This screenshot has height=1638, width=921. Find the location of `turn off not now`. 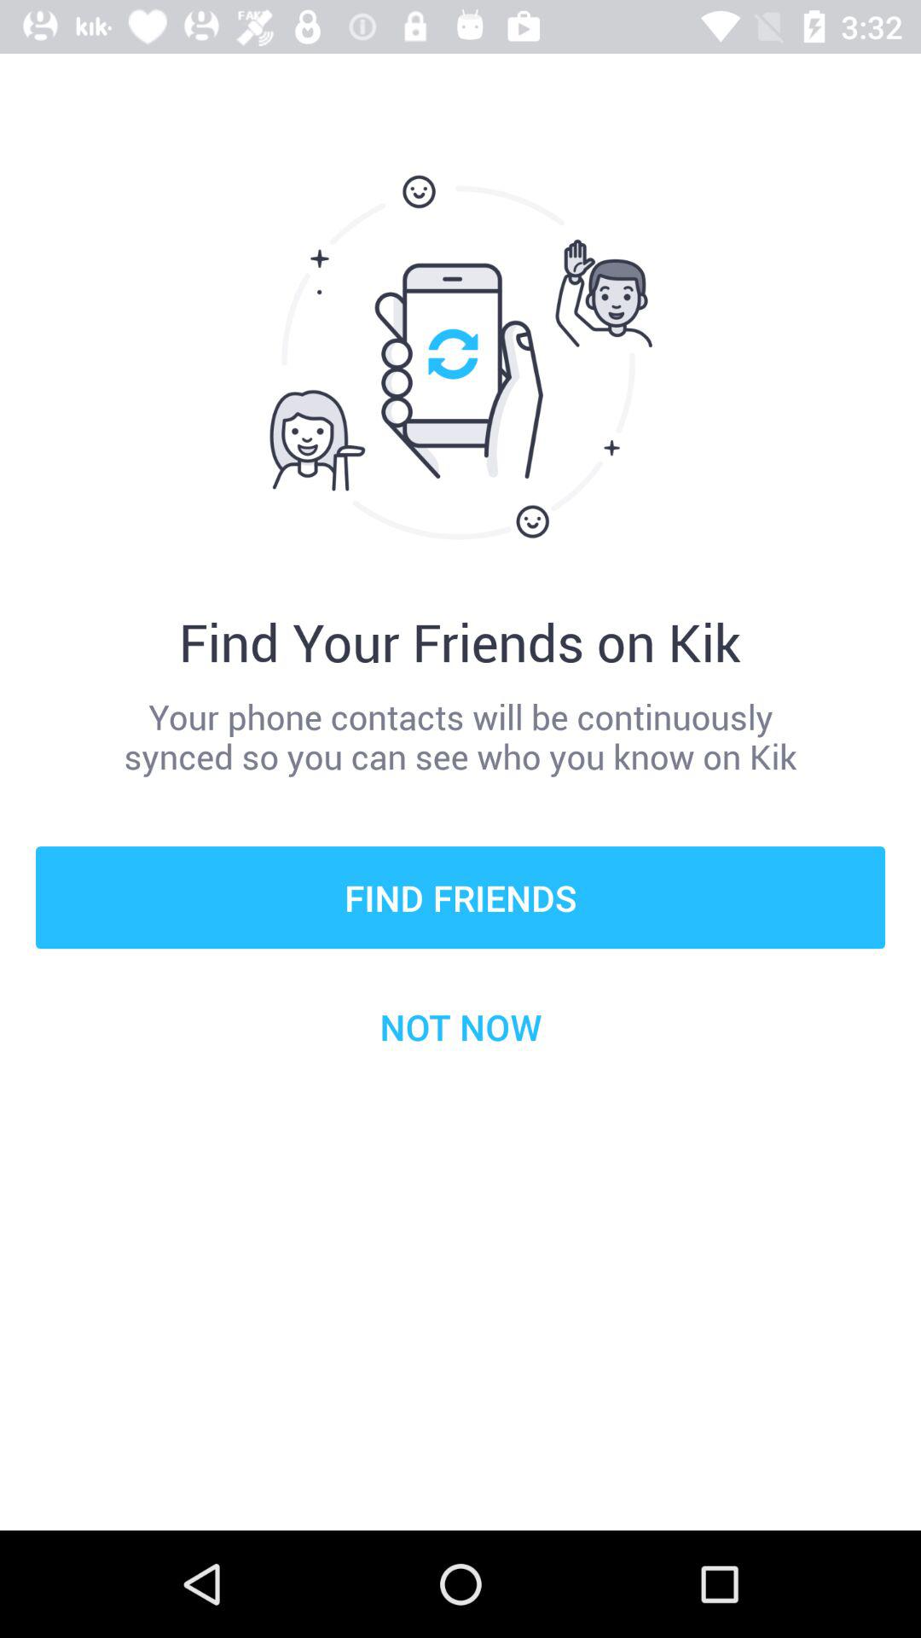

turn off not now is located at coordinates (460, 1026).